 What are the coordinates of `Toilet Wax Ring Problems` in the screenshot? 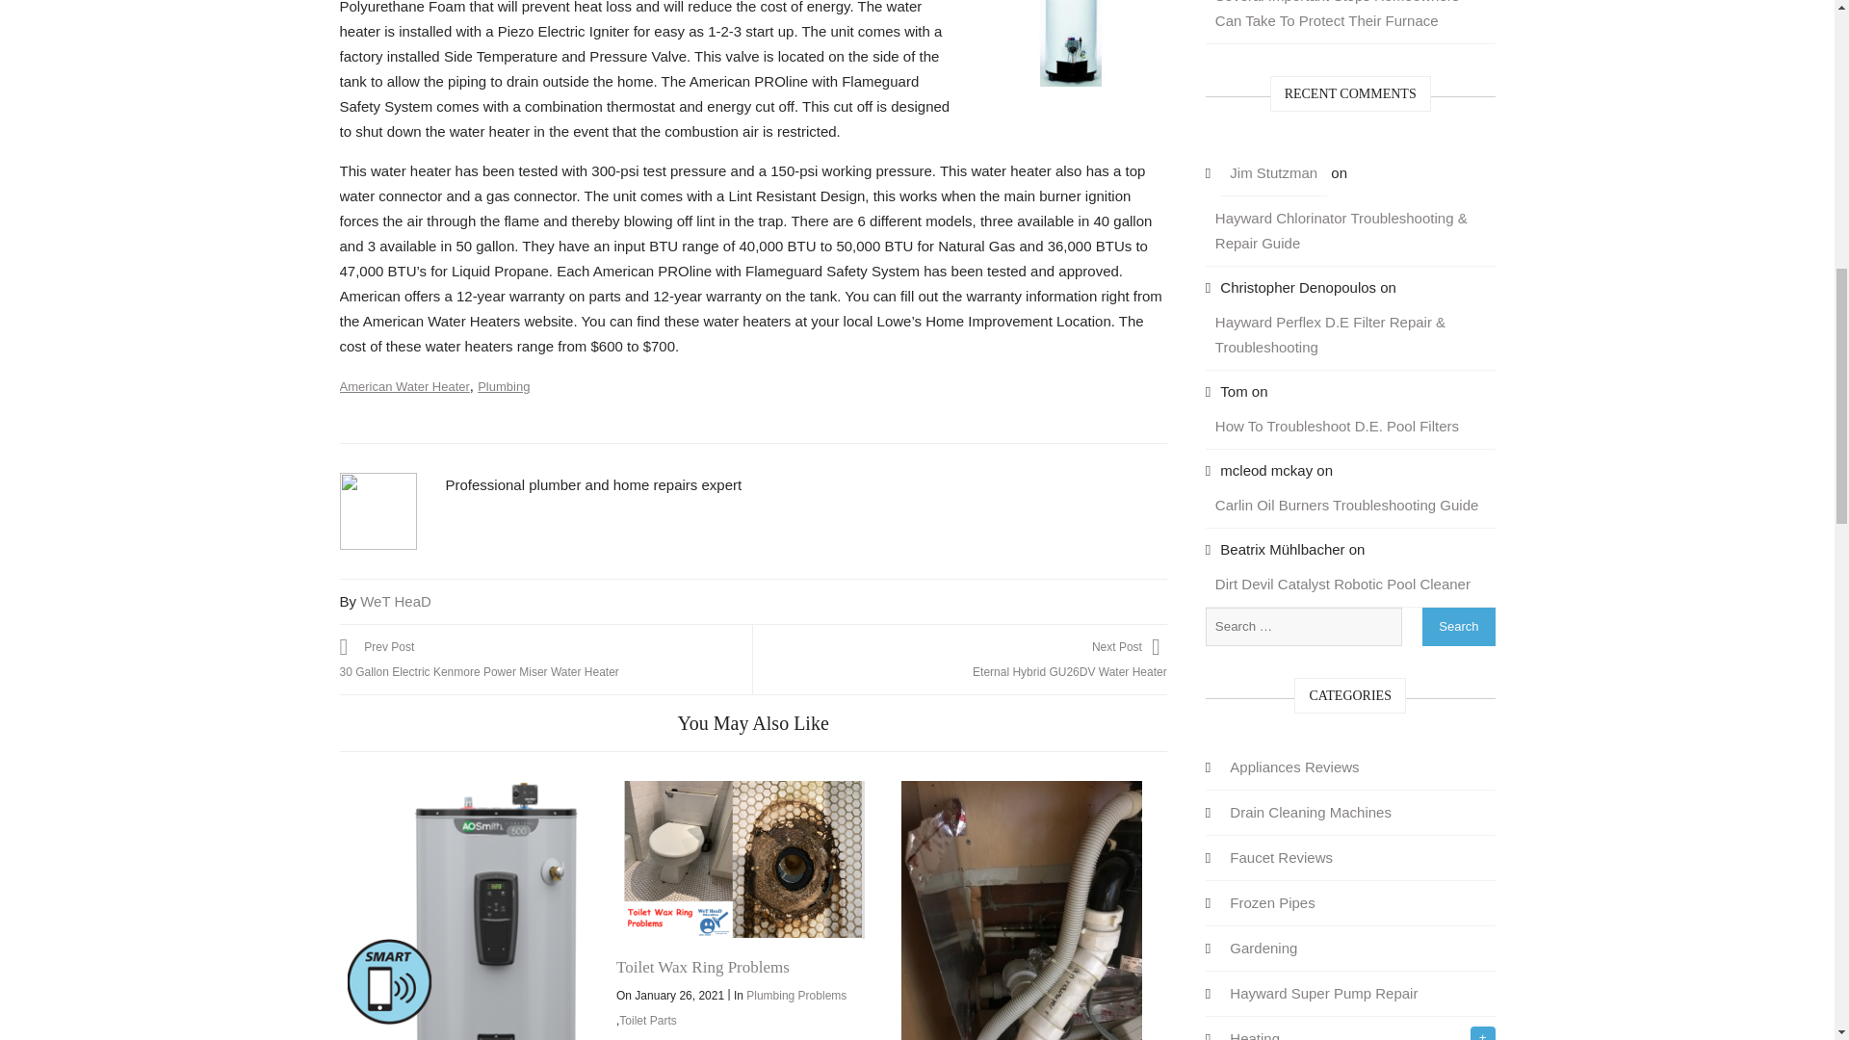 It's located at (744, 860).